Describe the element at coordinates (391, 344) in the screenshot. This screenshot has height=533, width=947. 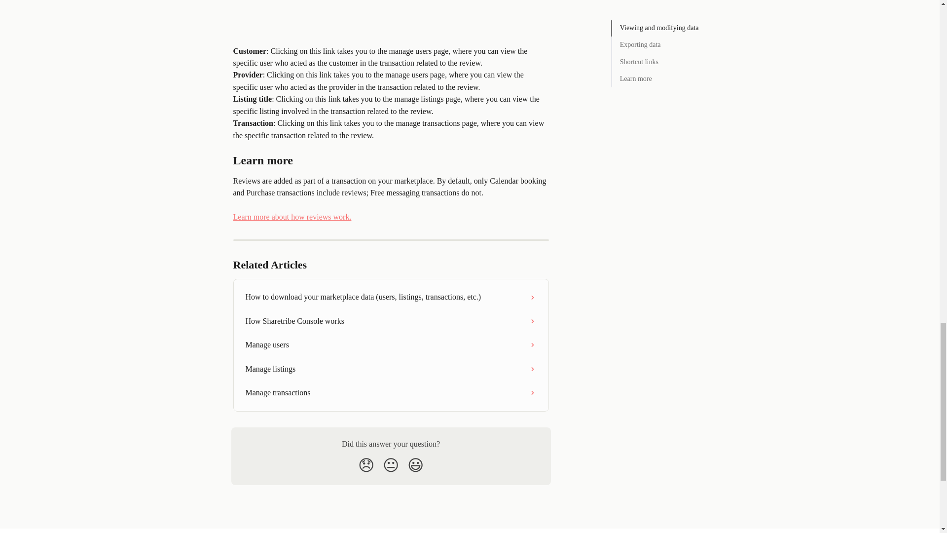
I see `Manage users` at that location.